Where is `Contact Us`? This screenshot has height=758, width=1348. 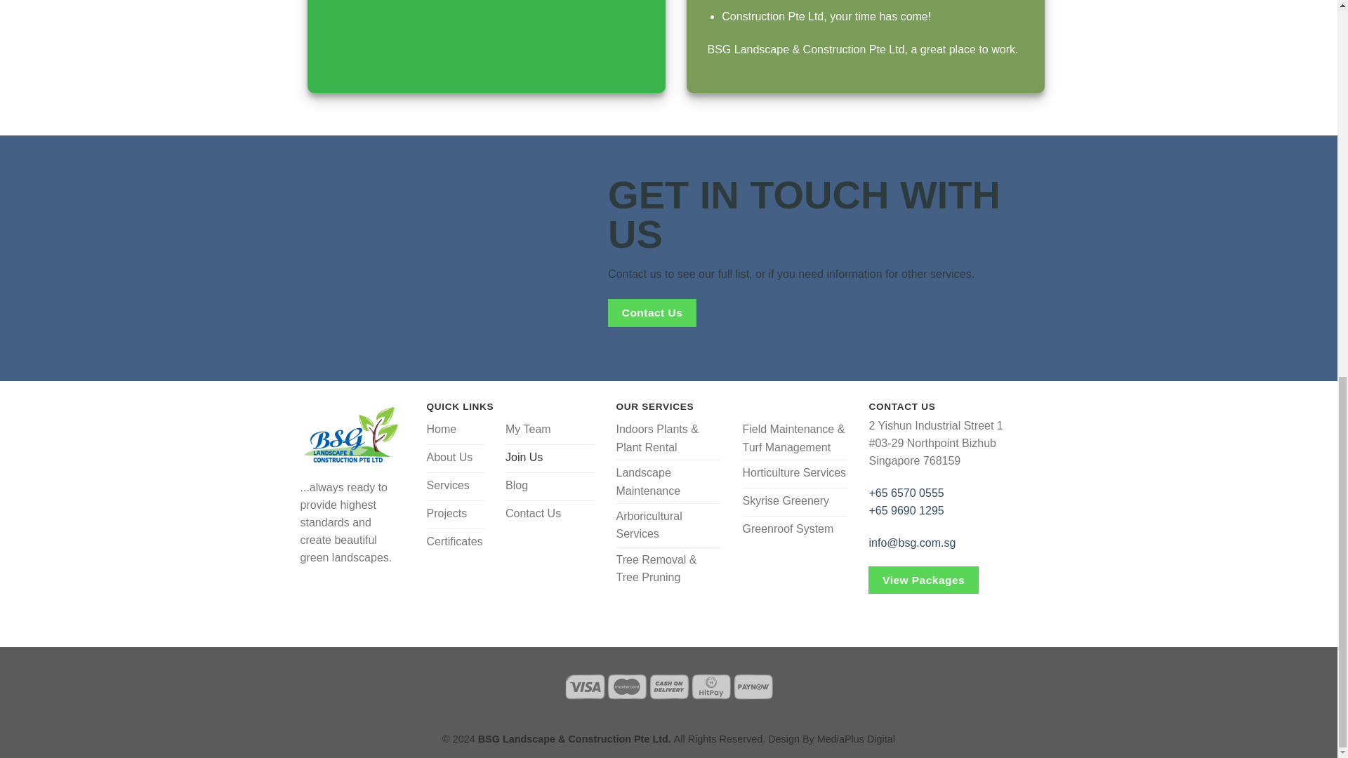 Contact Us is located at coordinates (652, 312).